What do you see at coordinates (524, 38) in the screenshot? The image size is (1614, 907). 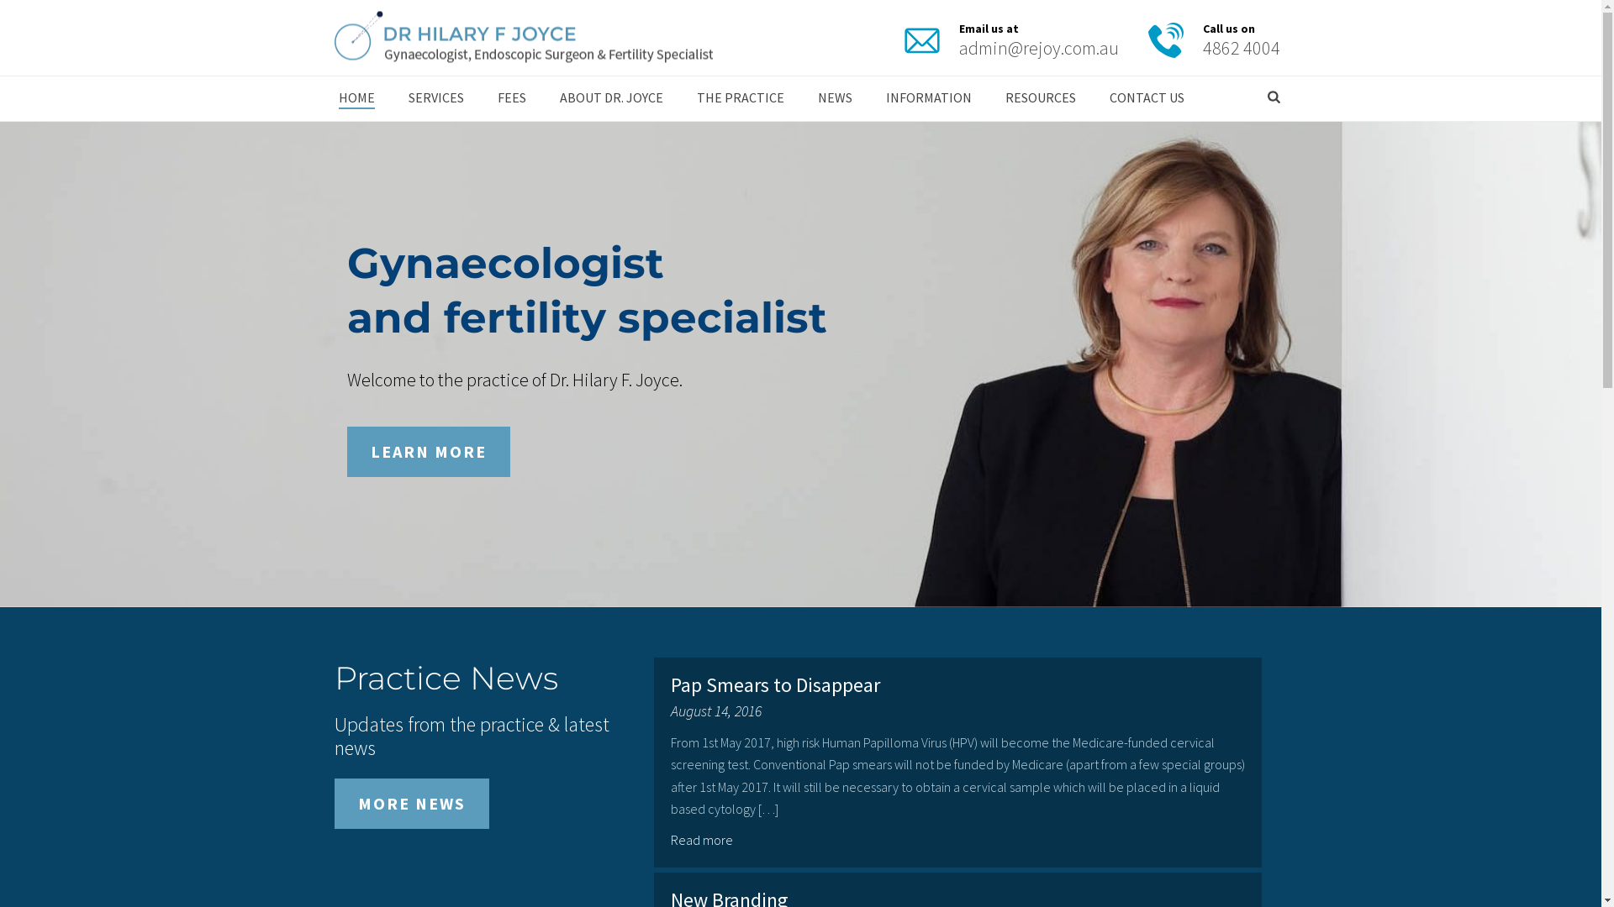 I see `Dr. Hilary F. Joyce` at bounding box center [524, 38].